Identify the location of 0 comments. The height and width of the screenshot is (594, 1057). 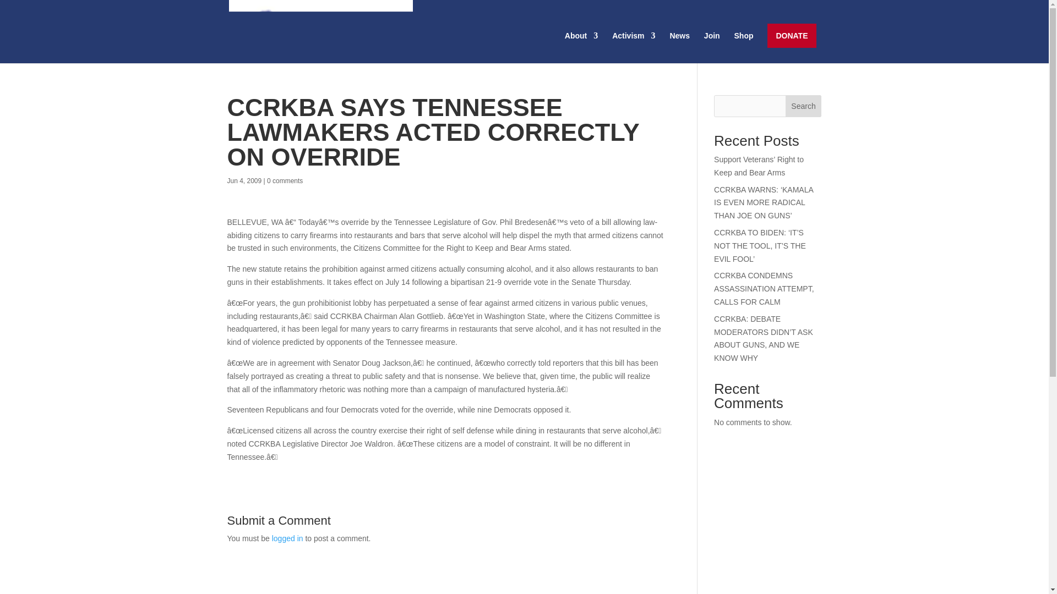
(285, 180).